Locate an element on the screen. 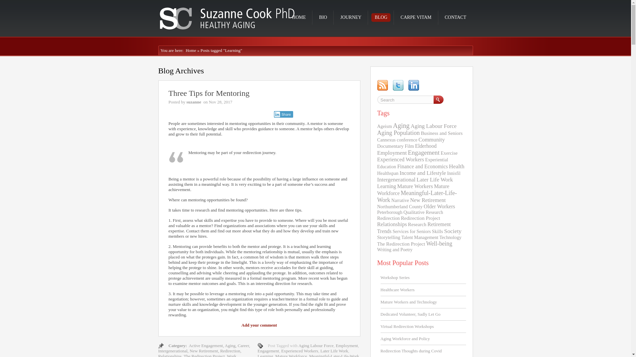 This screenshot has width=636, height=357. Three Tips for Mentoring is located at coordinates (209, 93).